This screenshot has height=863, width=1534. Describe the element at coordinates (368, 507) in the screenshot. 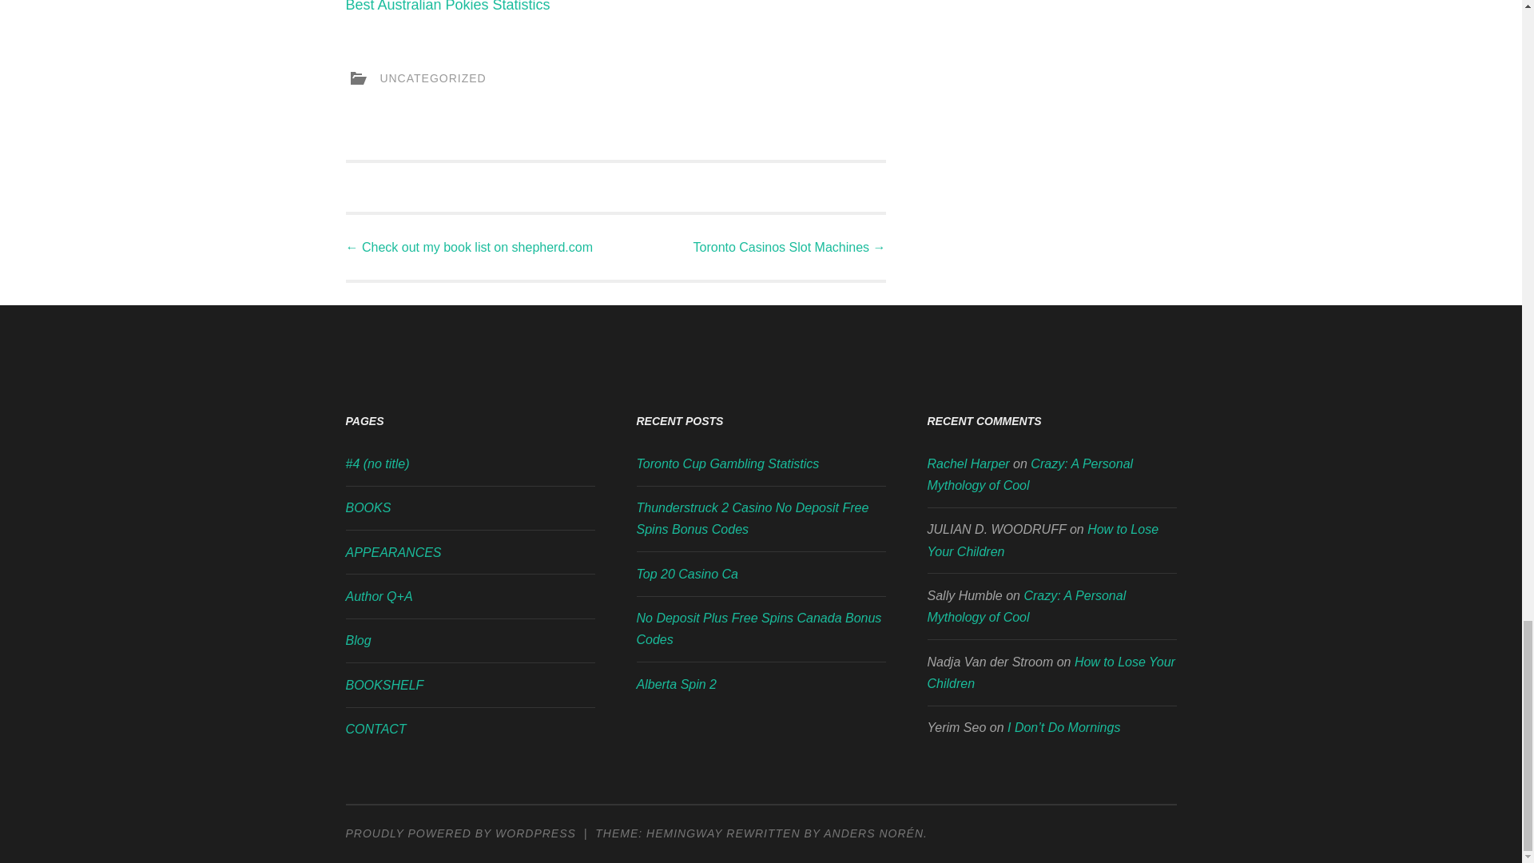

I see `BOOKS` at that location.